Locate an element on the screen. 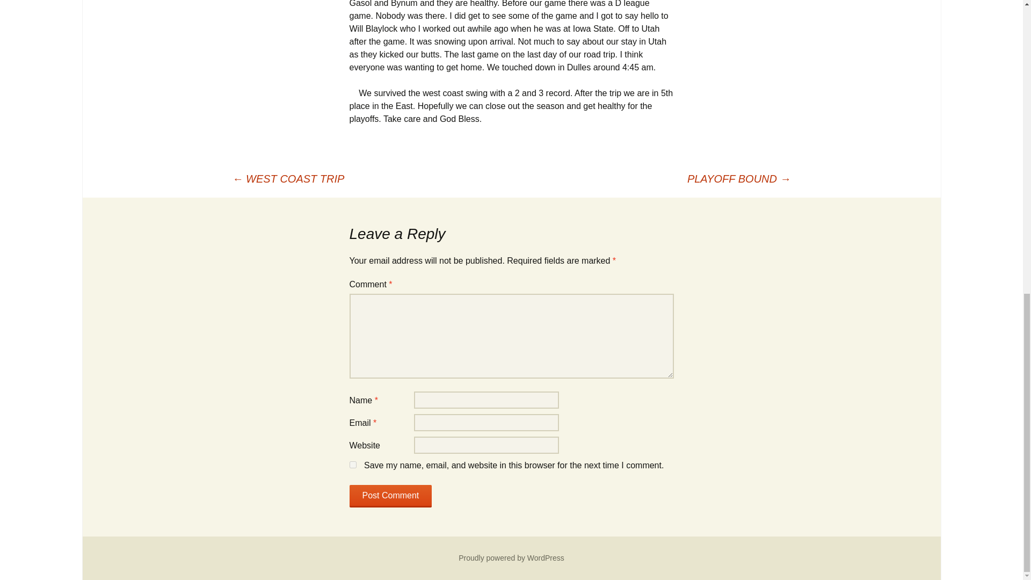 The height and width of the screenshot is (580, 1031). Post Comment is located at coordinates (390, 496).